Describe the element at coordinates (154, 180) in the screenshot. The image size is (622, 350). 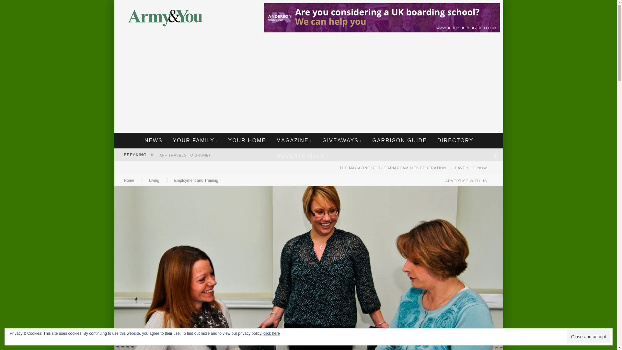
I see `View all posts in Living` at that location.